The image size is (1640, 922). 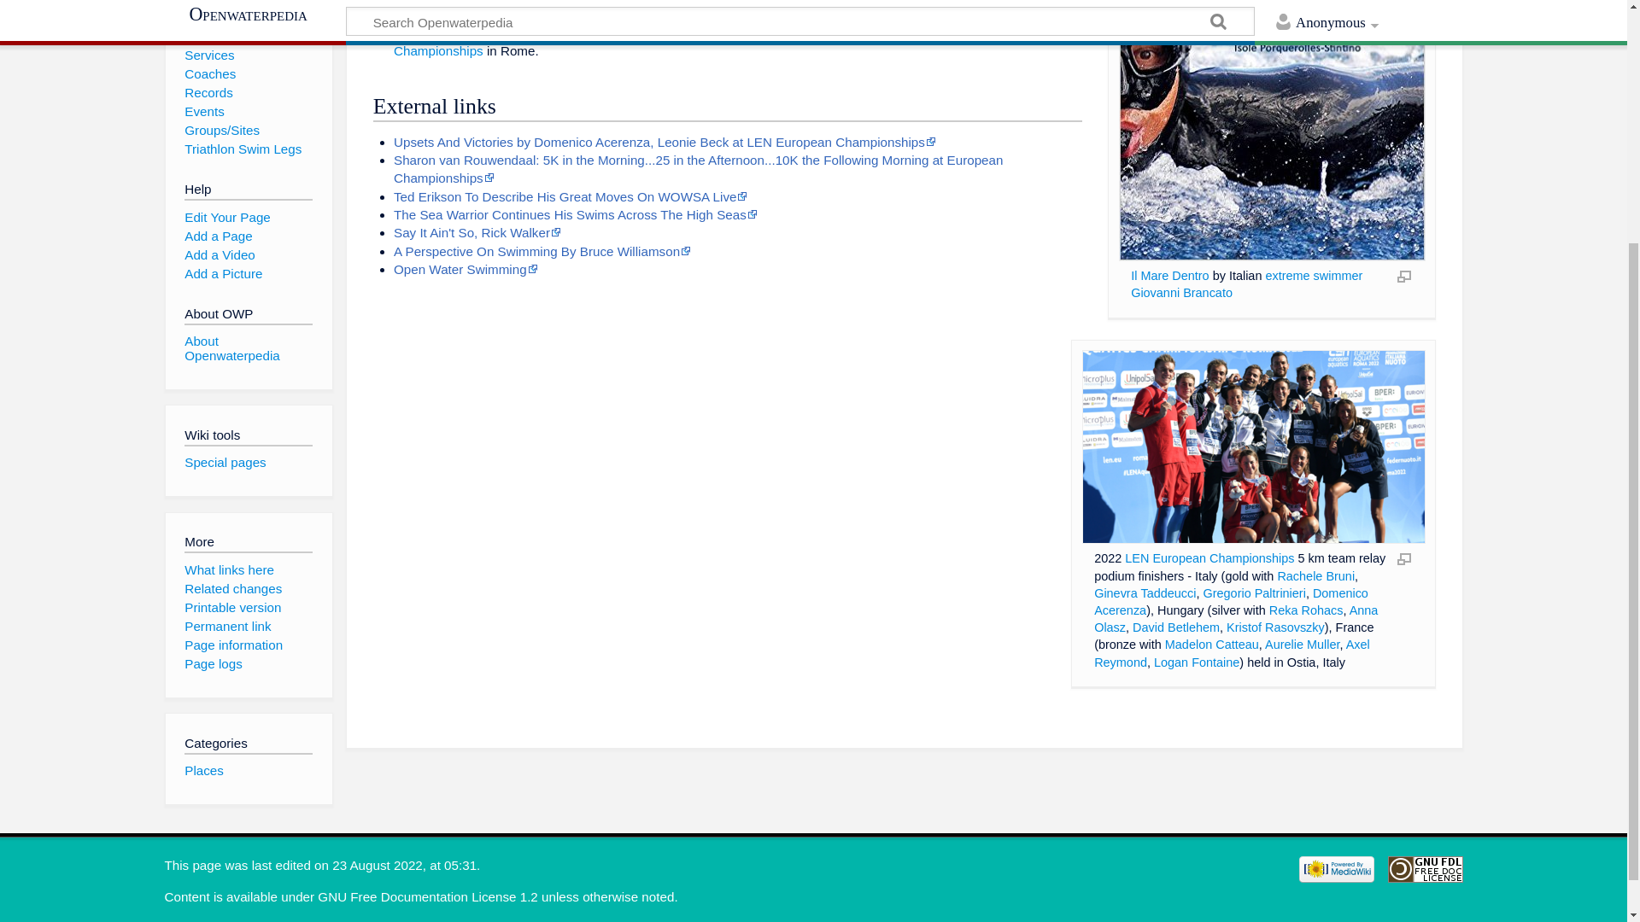 What do you see at coordinates (1145, 592) in the screenshot?
I see `Ginevra Taddeucci` at bounding box center [1145, 592].